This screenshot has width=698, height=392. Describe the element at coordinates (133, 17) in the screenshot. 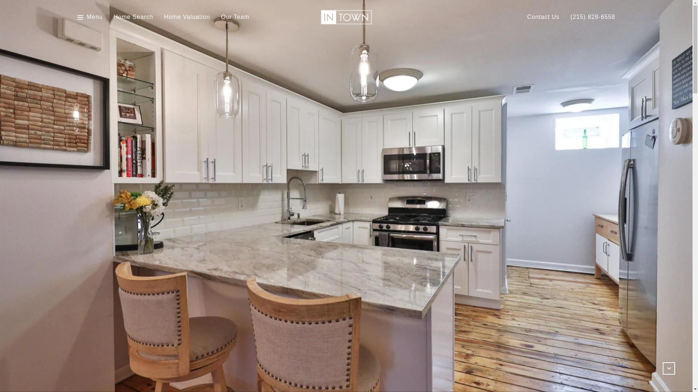

I see `Home Search` at that location.